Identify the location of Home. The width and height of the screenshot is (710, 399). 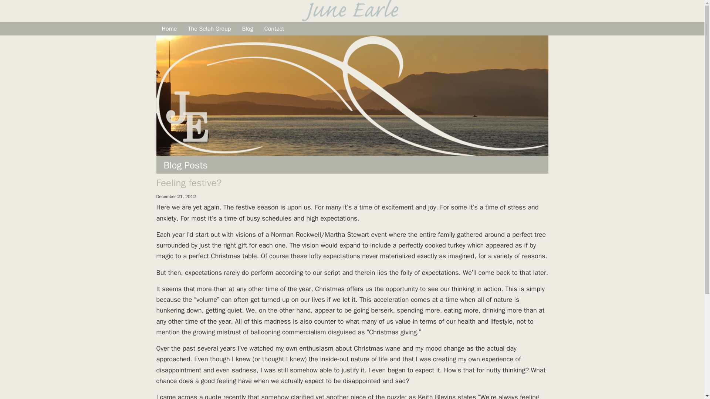
(169, 29).